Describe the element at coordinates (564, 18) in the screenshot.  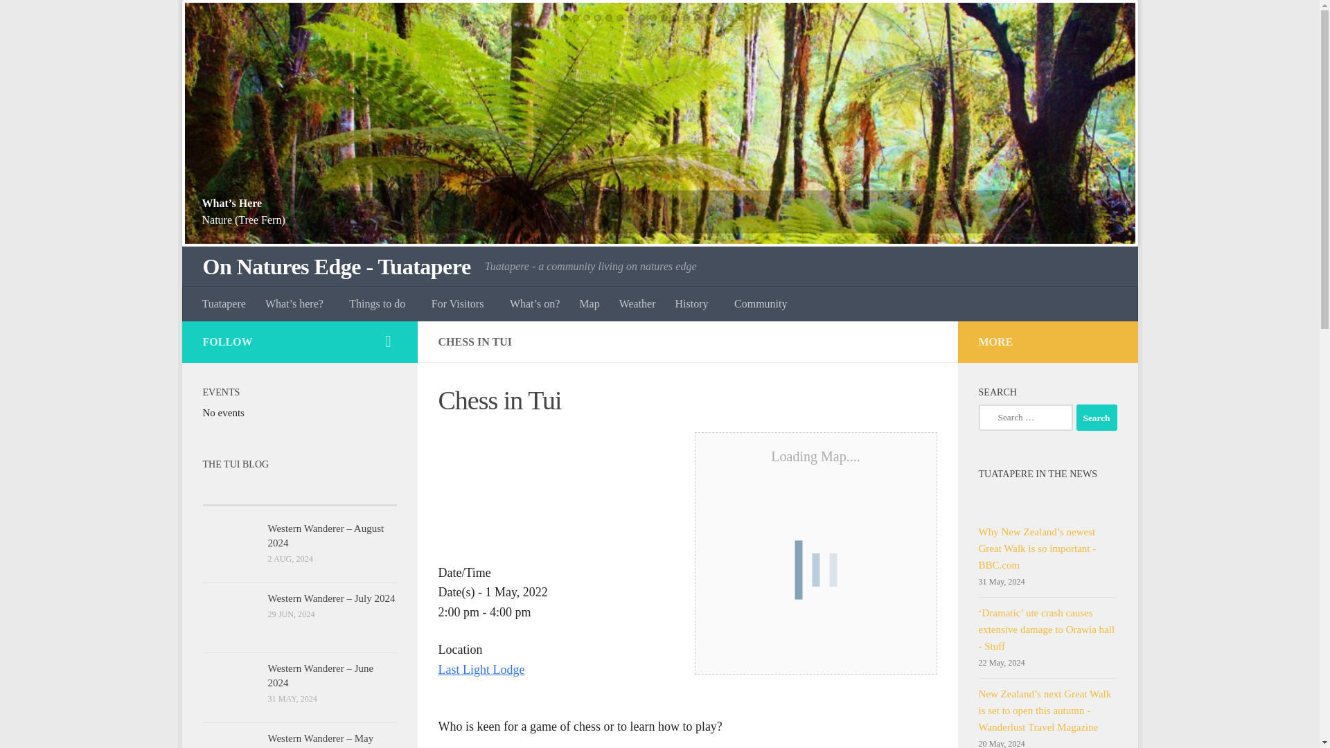
I see `1` at that location.